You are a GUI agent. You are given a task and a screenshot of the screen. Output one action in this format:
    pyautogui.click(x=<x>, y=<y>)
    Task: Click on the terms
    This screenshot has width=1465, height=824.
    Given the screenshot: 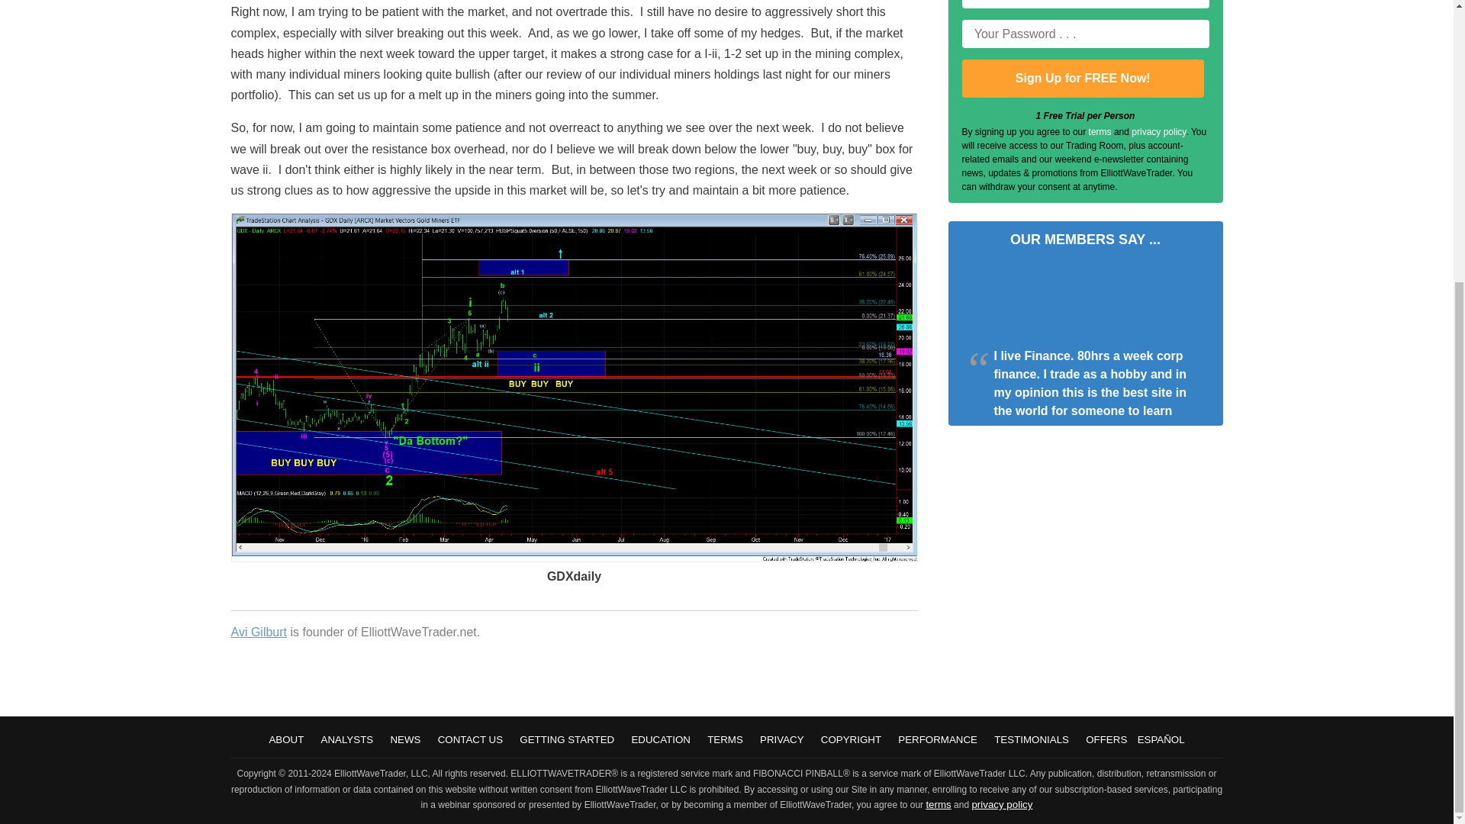 What is the action you would take?
    pyautogui.click(x=939, y=804)
    